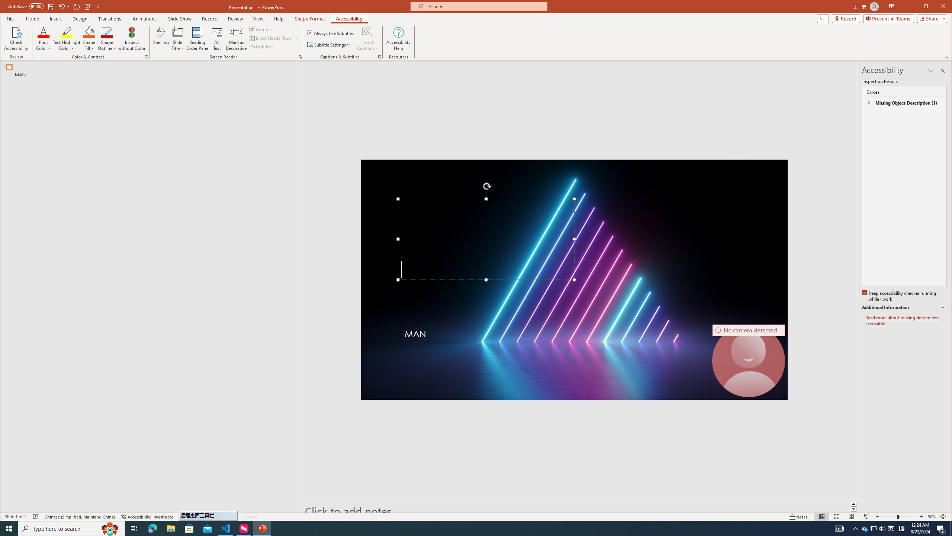  Describe the element at coordinates (899, 296) in the screenshot. I see `Keep accessibility checker running while I work` at that location.